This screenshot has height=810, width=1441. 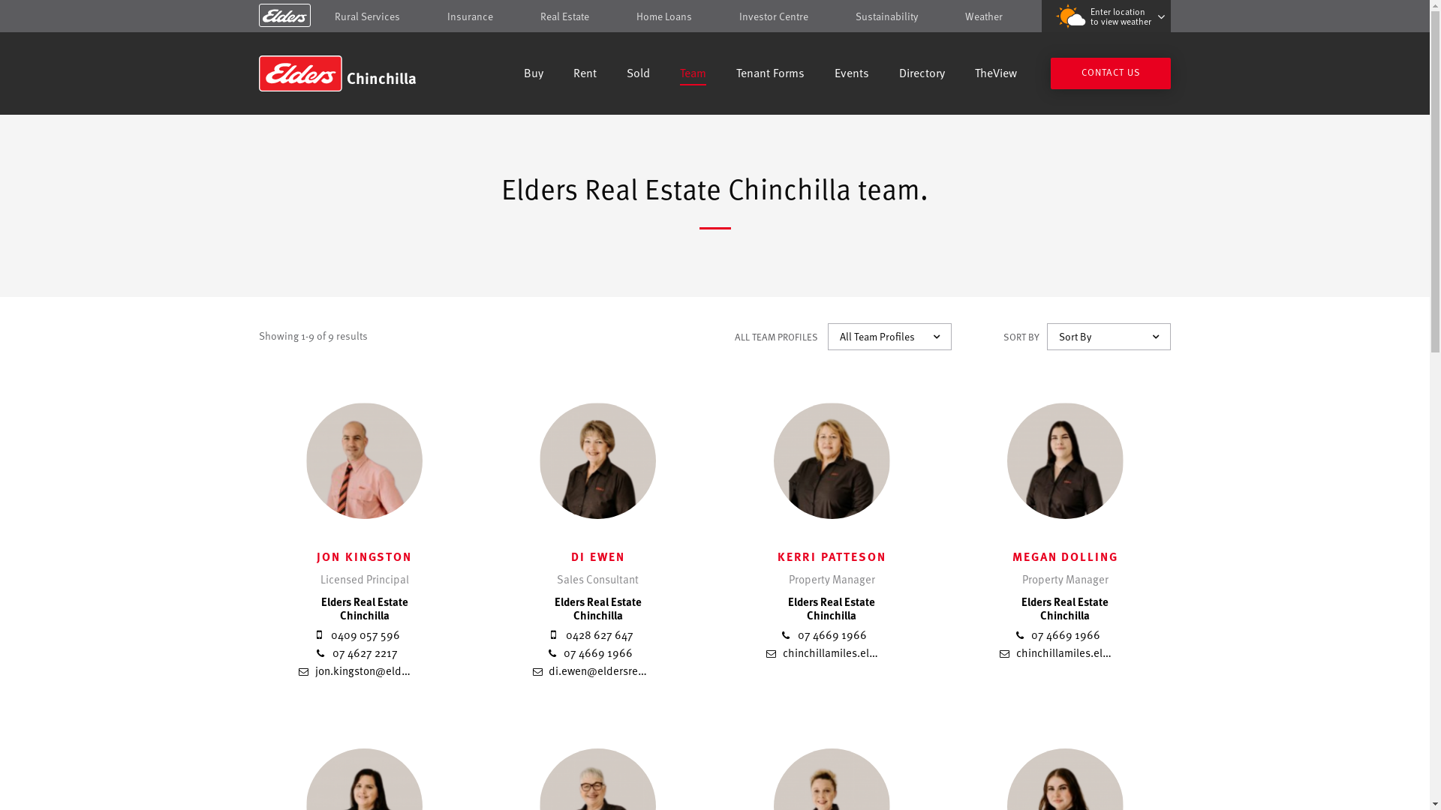 I want to click on Events, so click(x=852, y=75).